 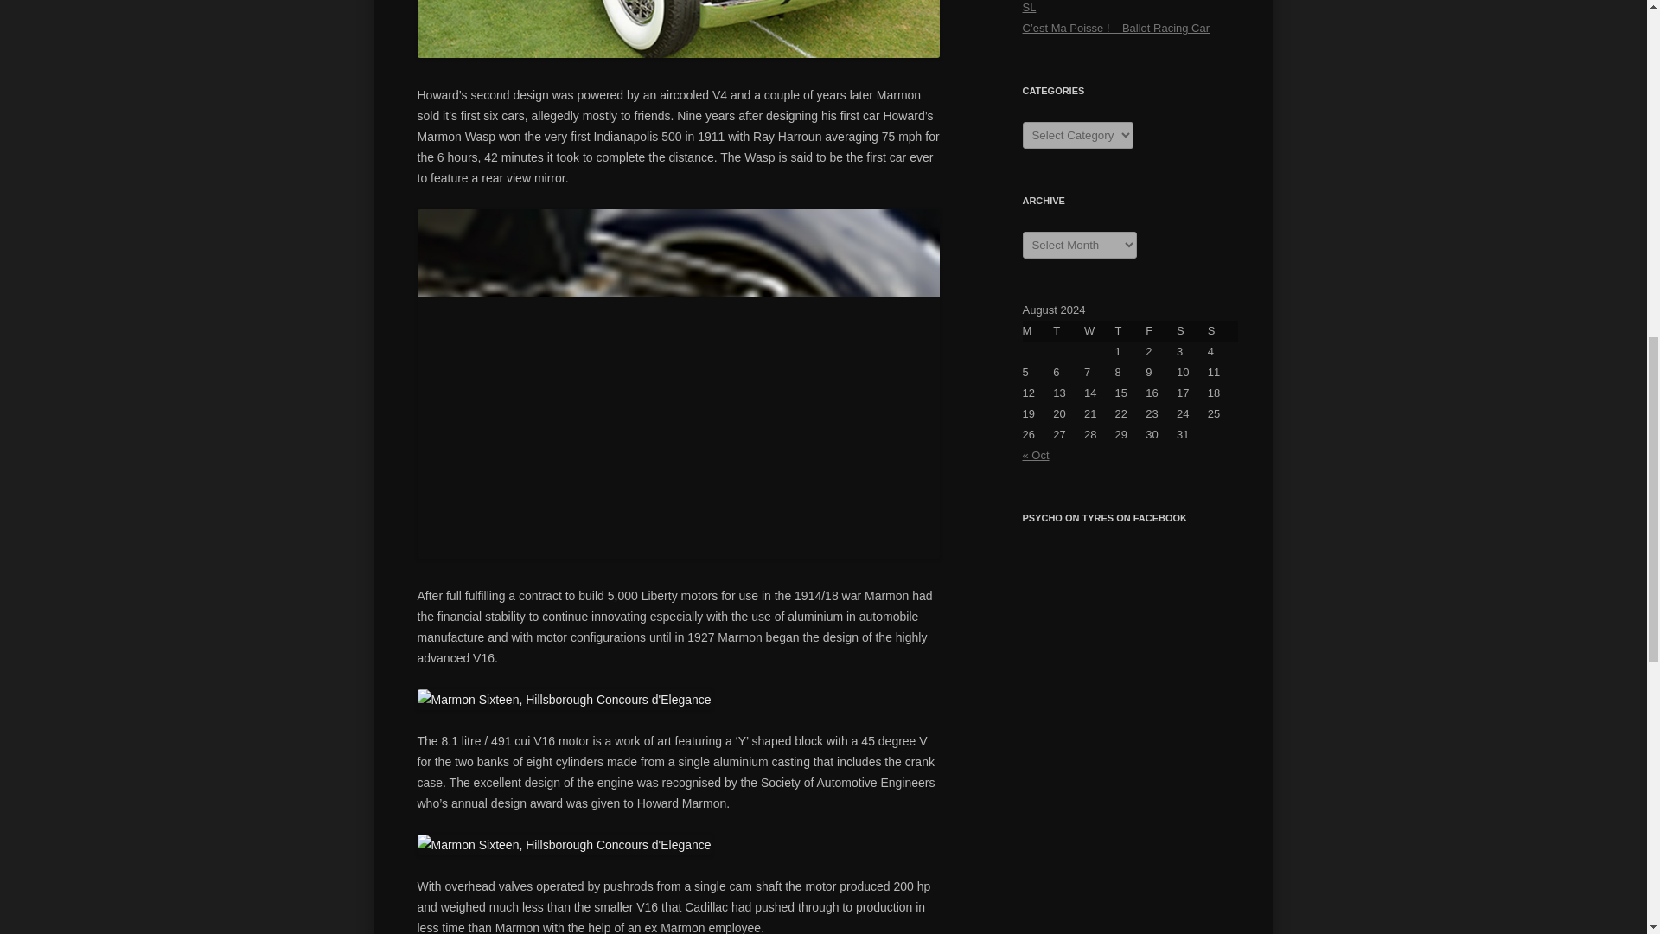 I want to click on 01 Copyright 2012 Geoffrey Horton -27sc, so click(x=678, y=29).